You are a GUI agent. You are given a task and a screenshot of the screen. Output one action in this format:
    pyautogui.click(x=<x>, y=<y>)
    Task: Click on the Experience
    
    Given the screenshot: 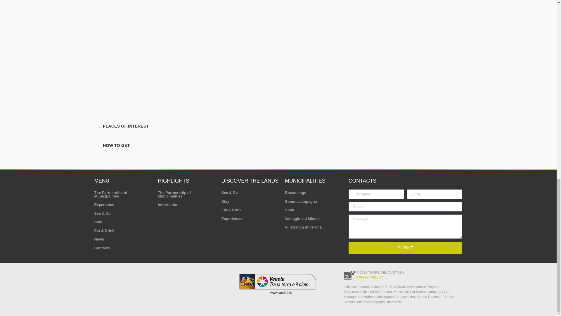 What is the action you would take?
    pyautogui.click(x=123, y=205)
    